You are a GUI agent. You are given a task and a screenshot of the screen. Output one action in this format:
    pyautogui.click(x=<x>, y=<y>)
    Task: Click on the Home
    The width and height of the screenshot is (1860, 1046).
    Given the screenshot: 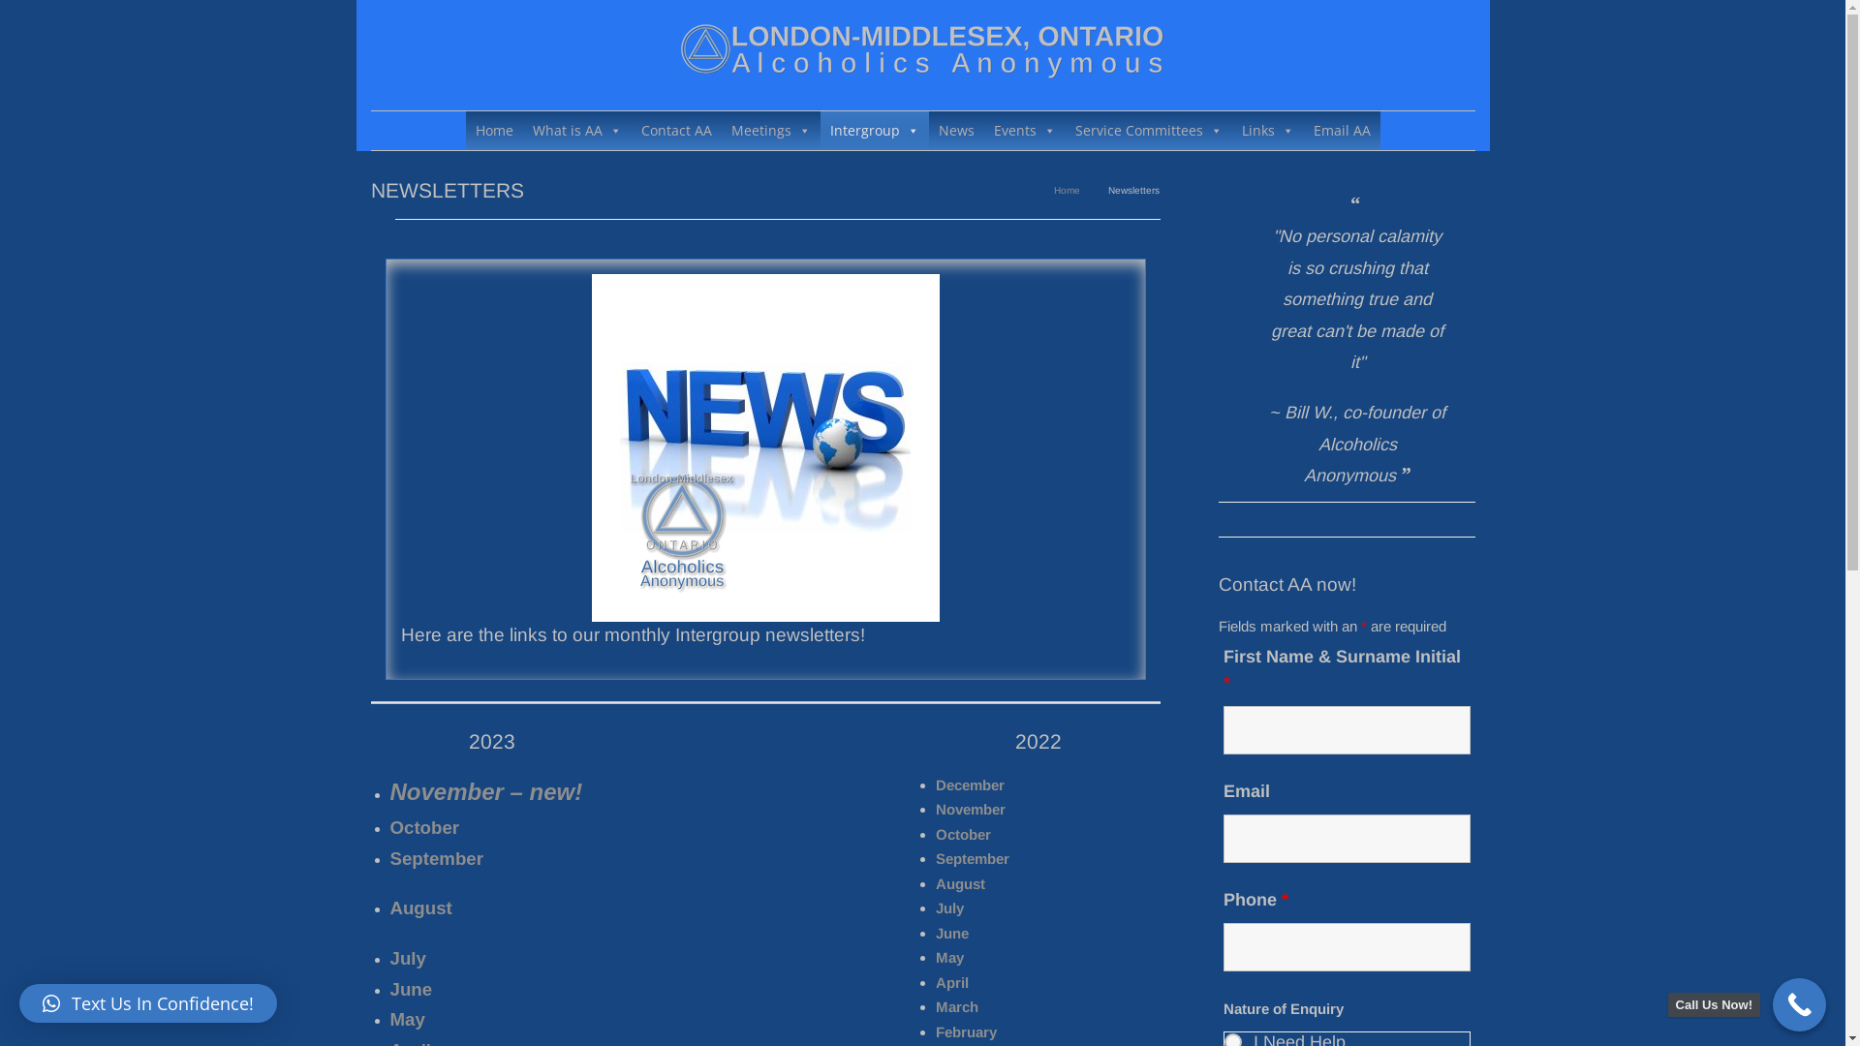 What is the action you would take?
    pyautogui.click(x=1068, y=190)
    